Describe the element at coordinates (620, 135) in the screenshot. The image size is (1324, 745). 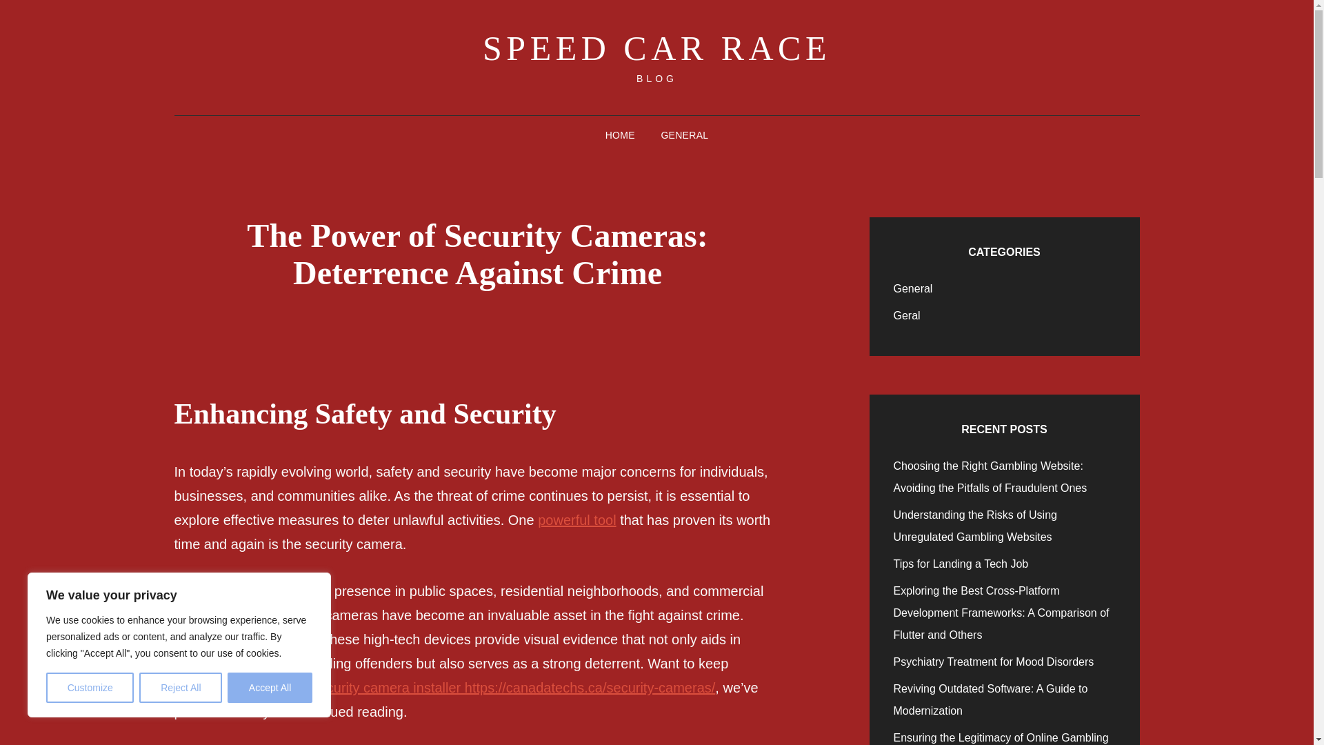
I see `HOME` at that location.